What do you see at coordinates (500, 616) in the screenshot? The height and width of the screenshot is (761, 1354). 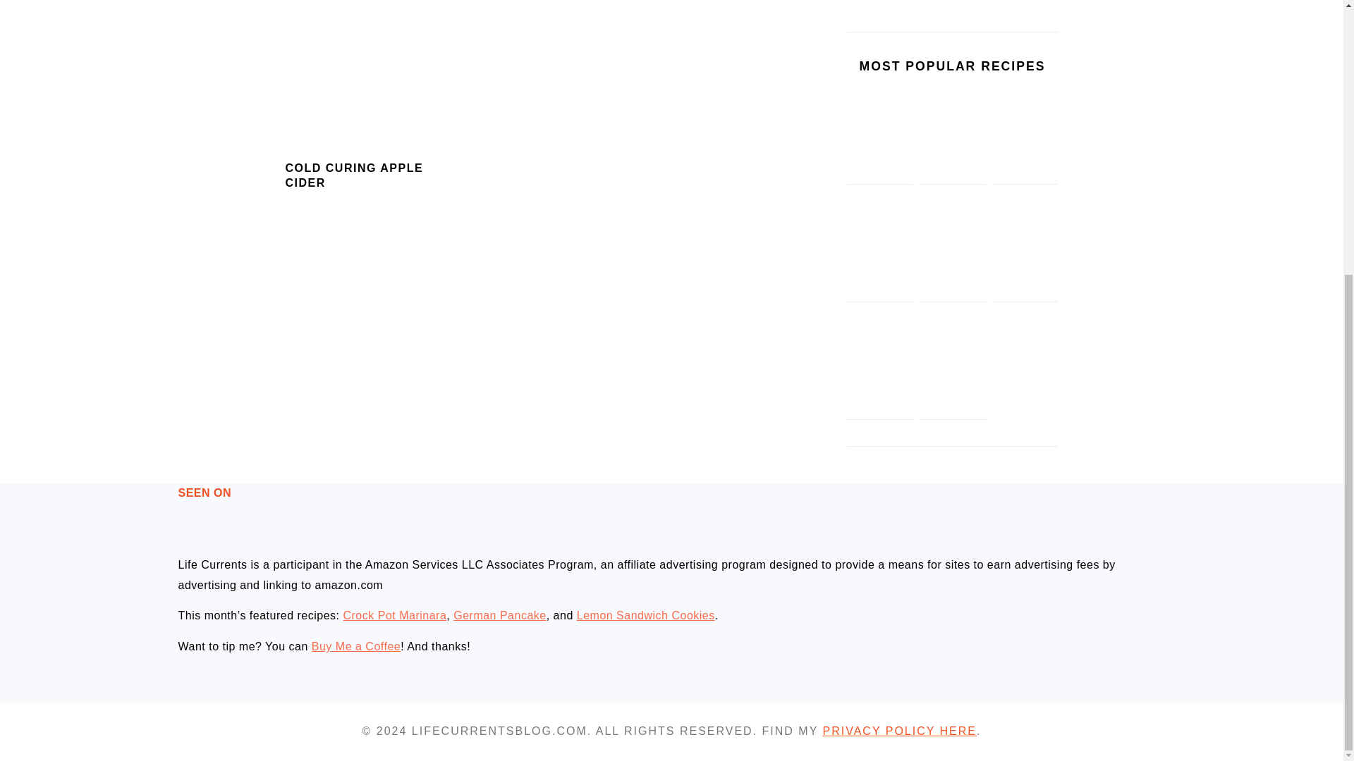 I see `German Pancake` at bounding box center [500, 616].